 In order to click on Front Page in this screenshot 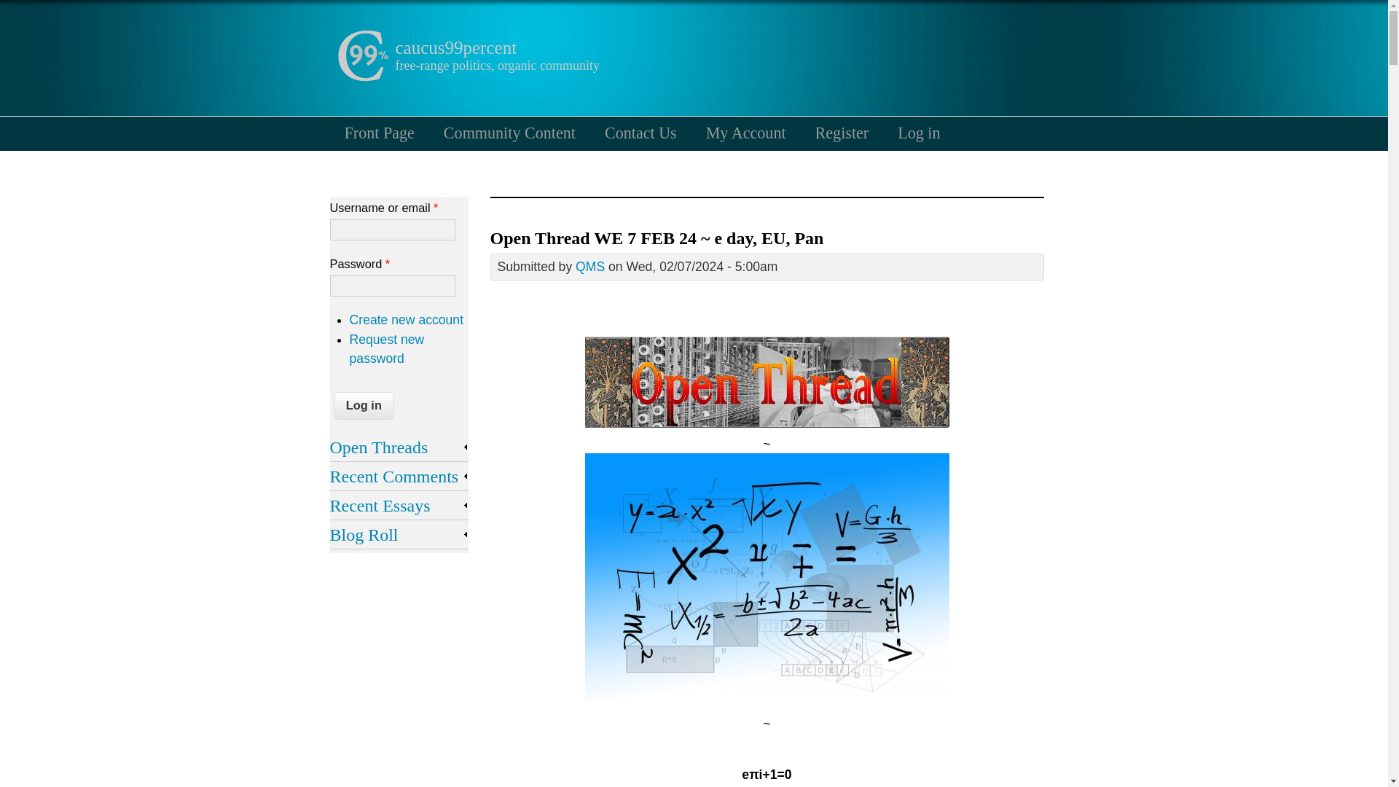, I will do `click(378, 133)`.